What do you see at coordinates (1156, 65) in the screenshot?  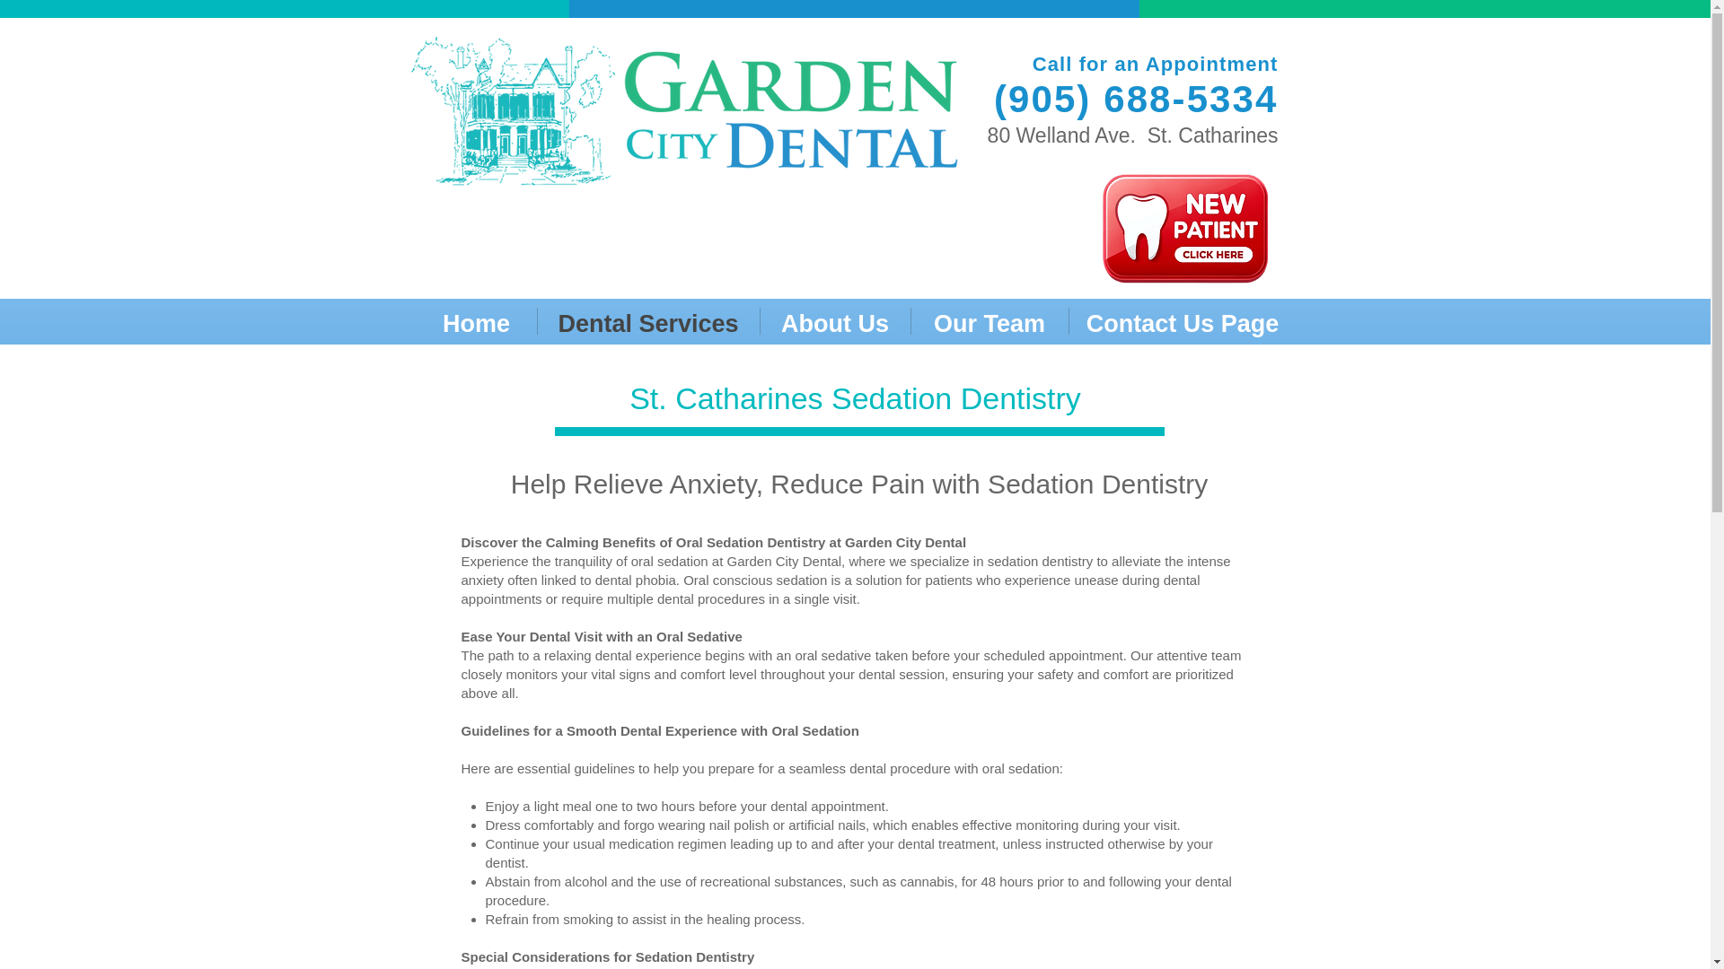 I see `Call for an Appointment` at bounding box center [1156, 65].